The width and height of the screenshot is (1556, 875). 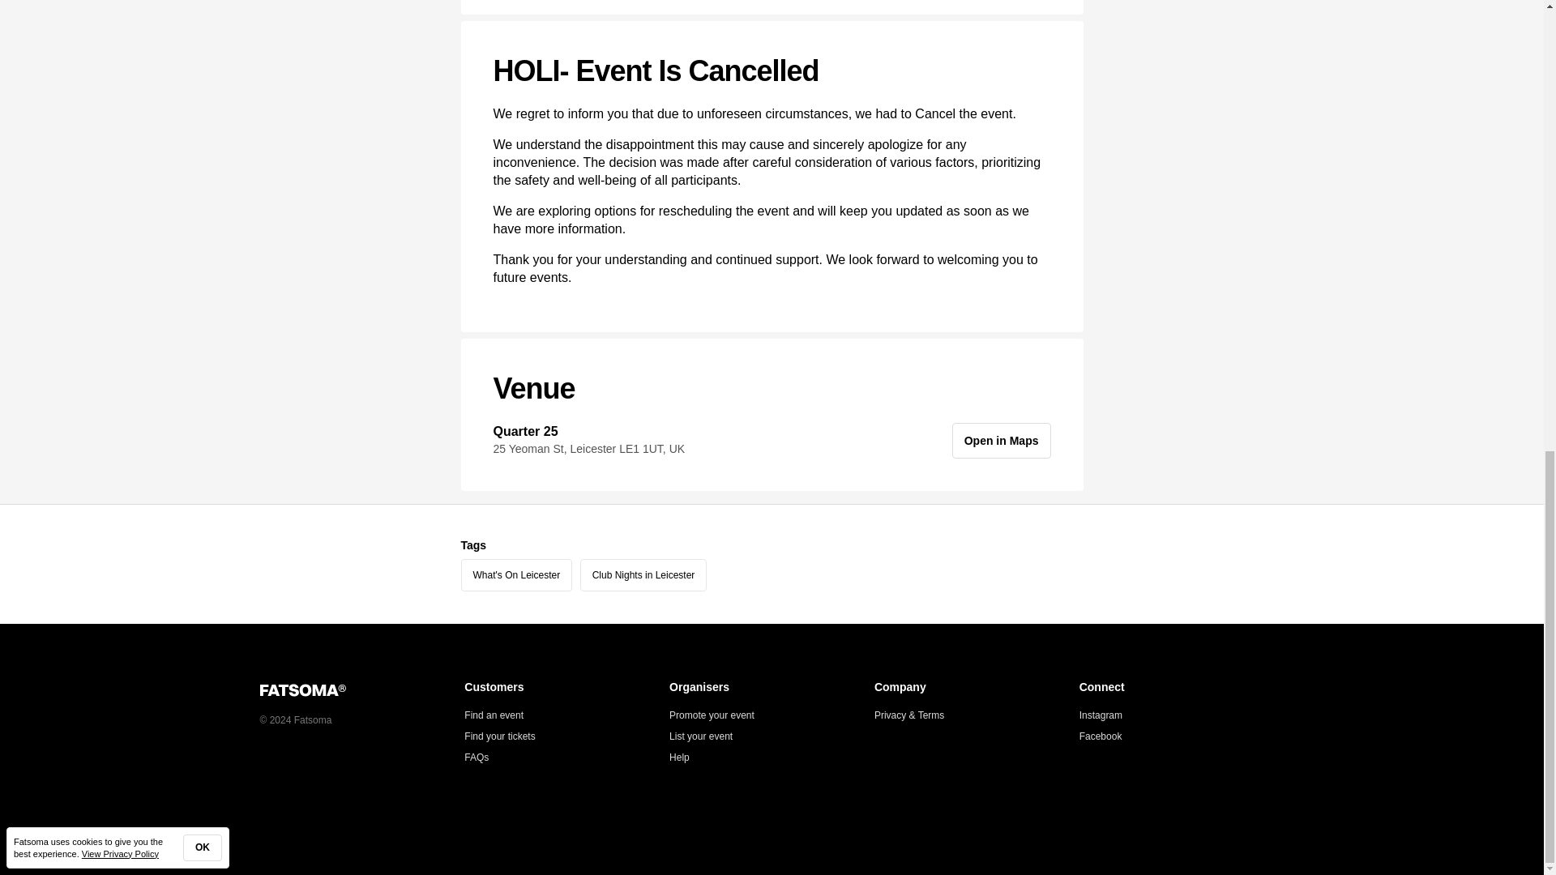 I want to click on Find your tickets, so click(x=499, y=736).